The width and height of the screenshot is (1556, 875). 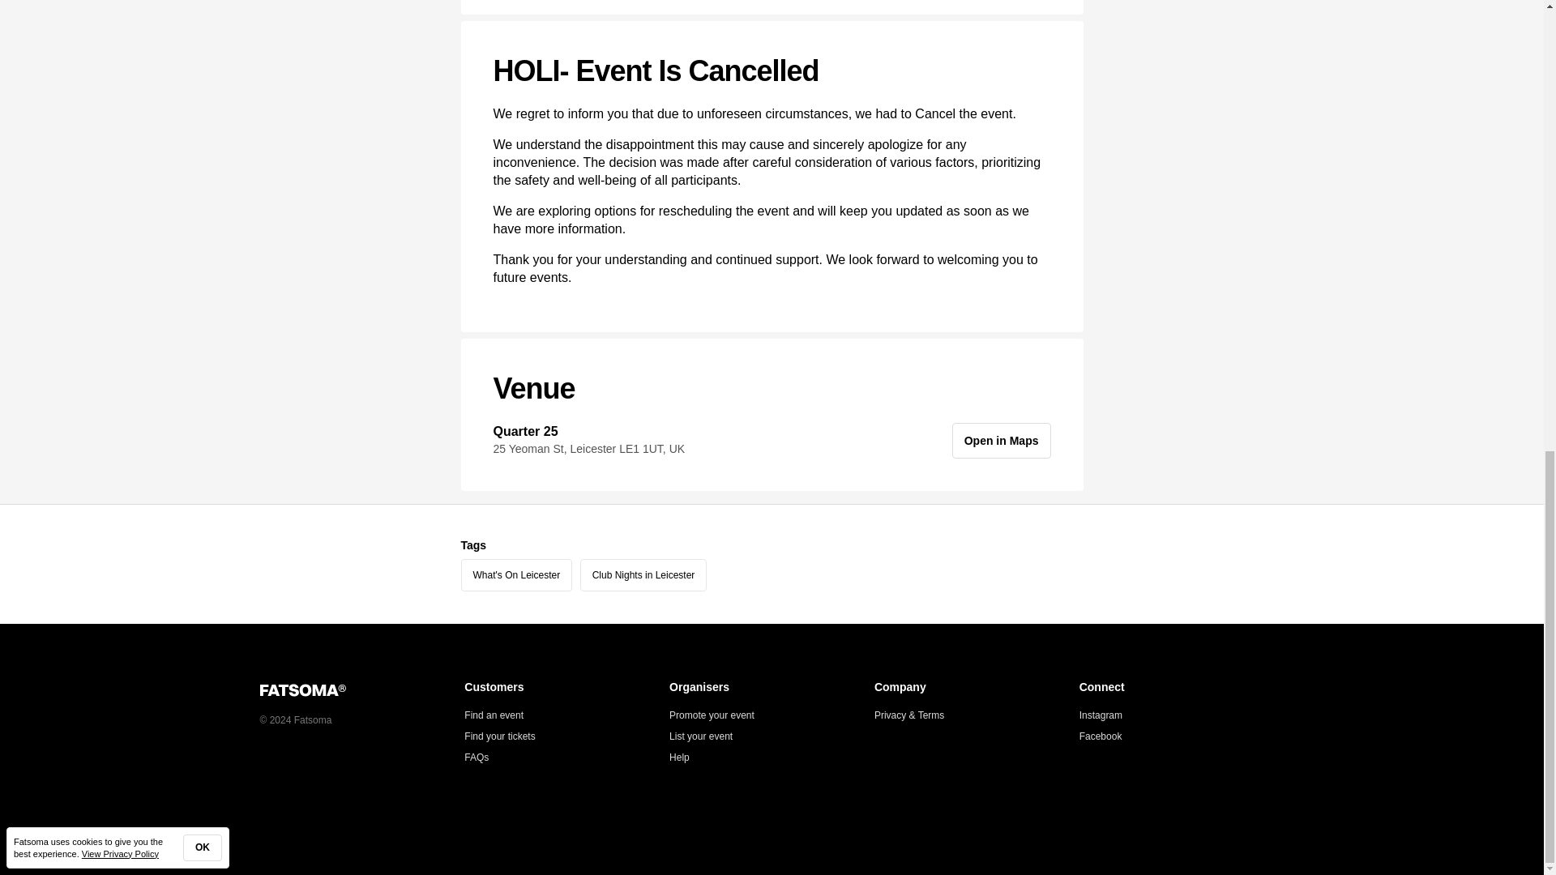 I want to click on Find your tickets, so click(x=499, y=736).